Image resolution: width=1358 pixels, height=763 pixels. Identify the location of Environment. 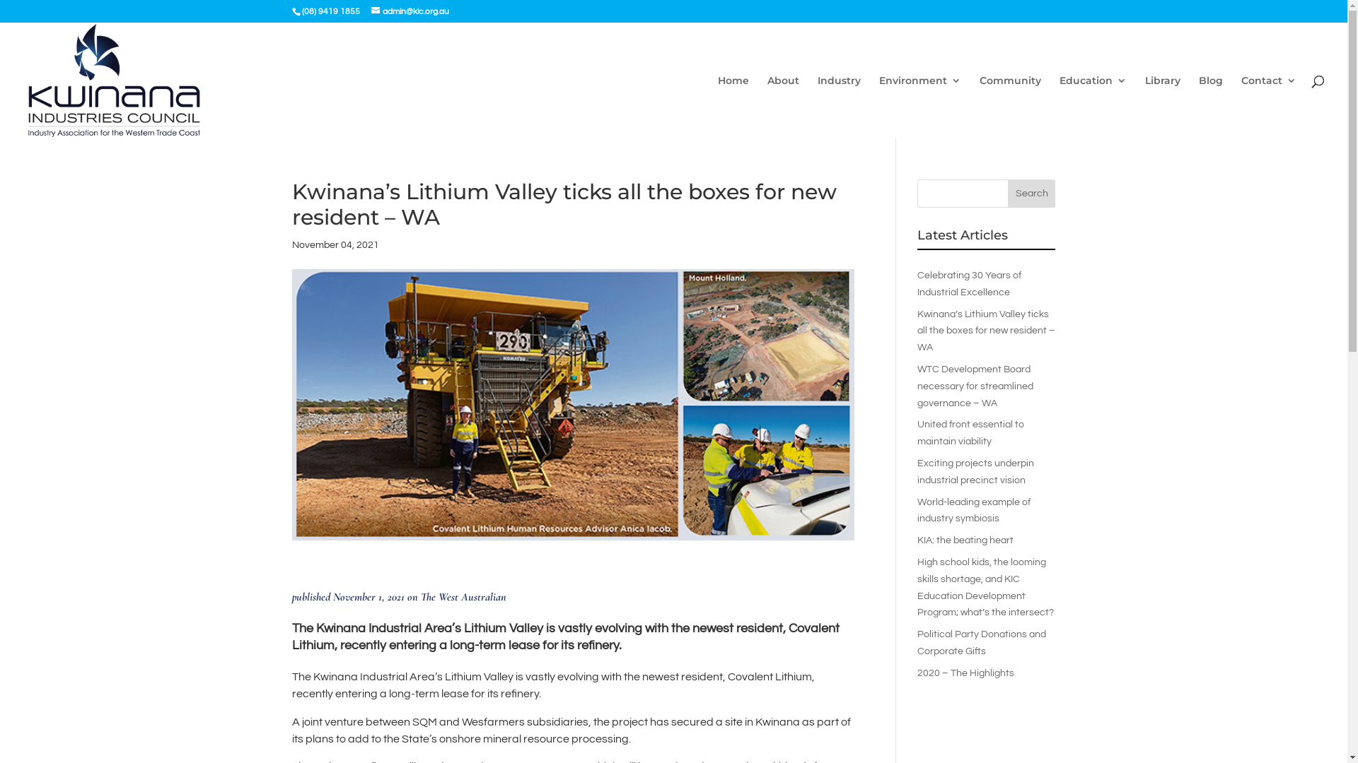
(920, 107).